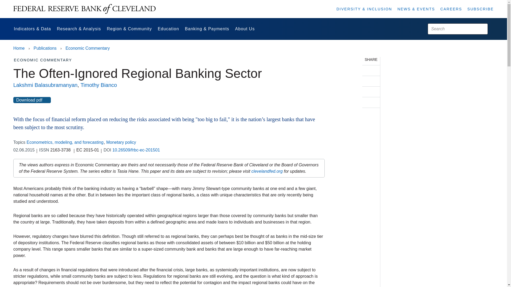 This screenshot has height=287, width=511. I want to click on Federal Reserve Bank of Cleveland Home Page, so click(84, 9).